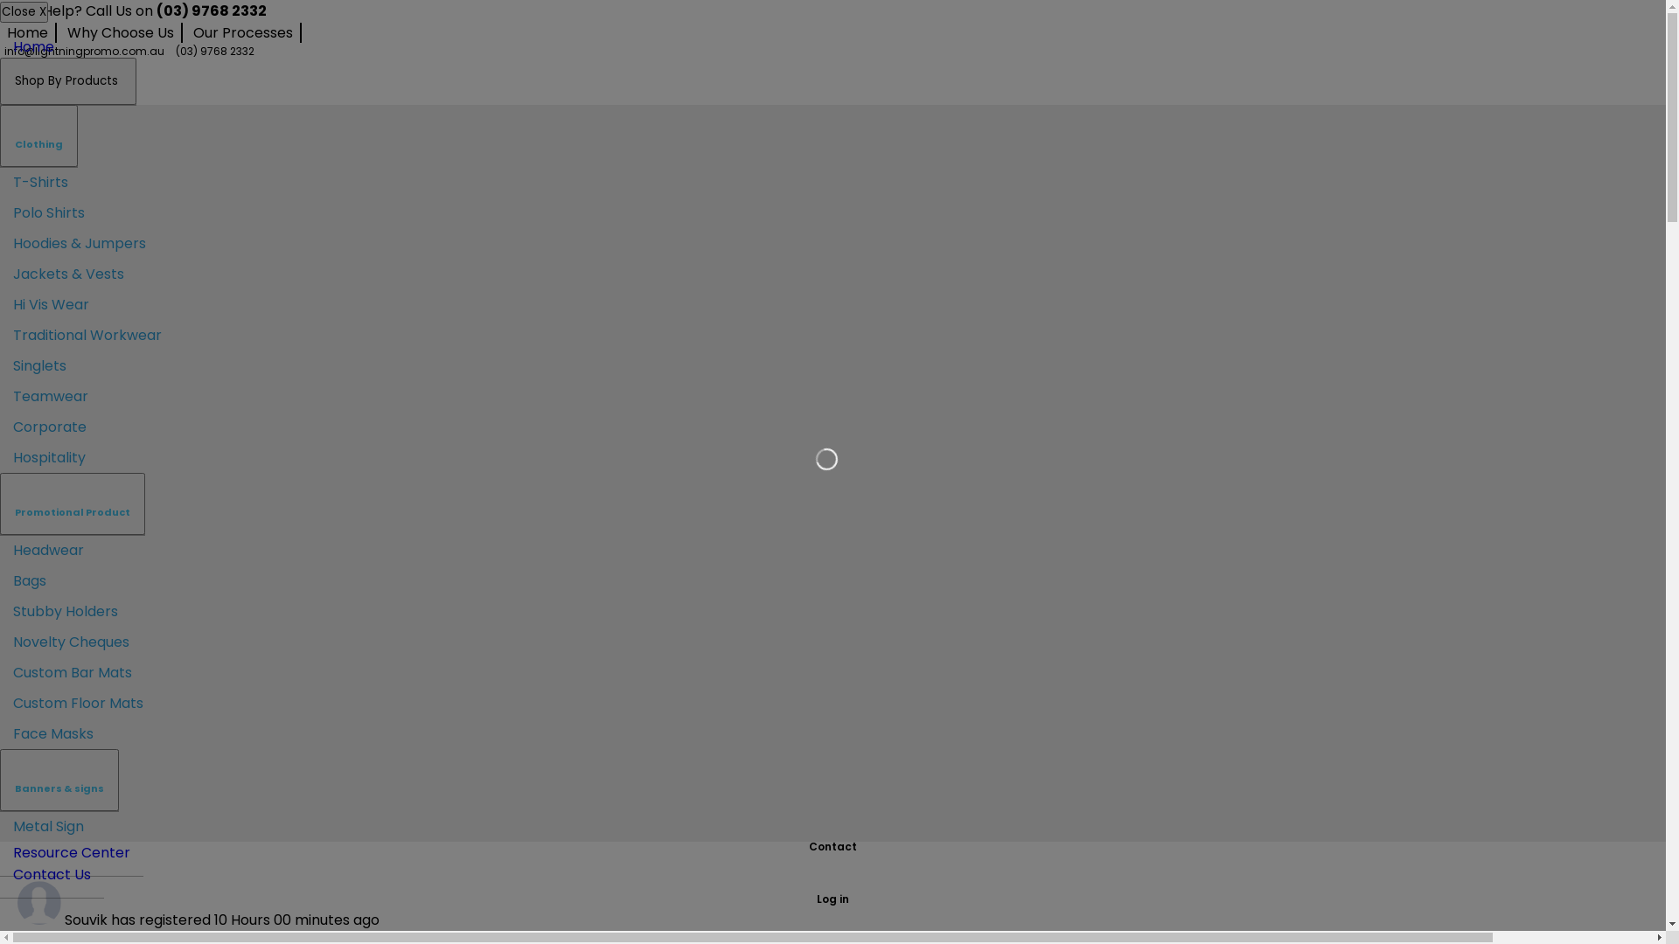  What do you see at coordinates (52, 874) in the screenshot?
I see `Contact Us` at bounding box center [52, 874].